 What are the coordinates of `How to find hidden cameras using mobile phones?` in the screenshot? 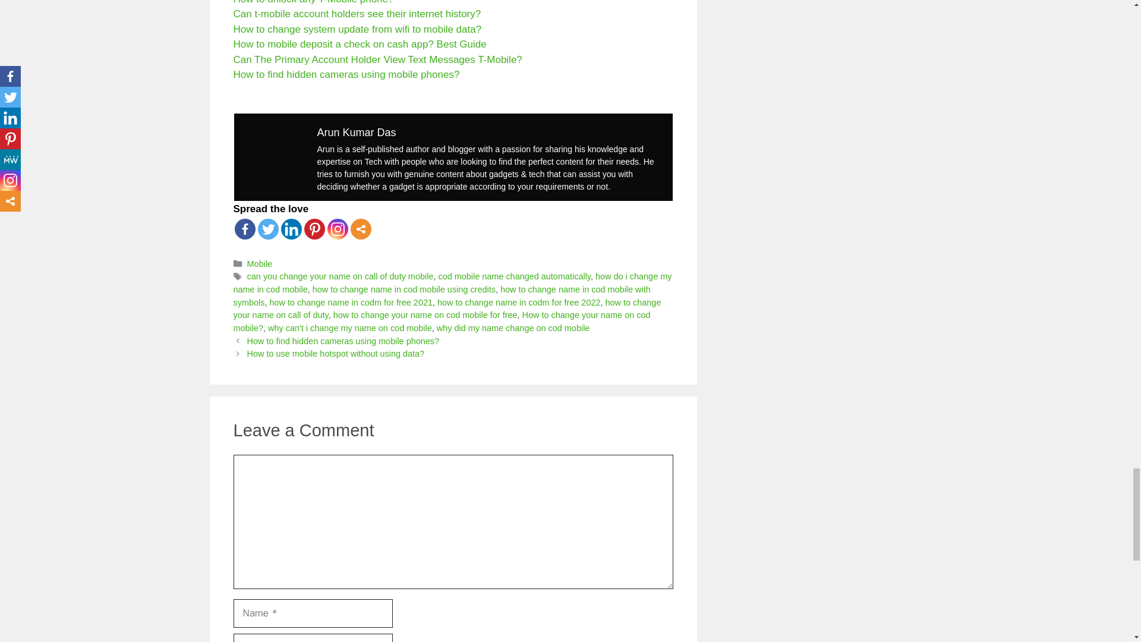 It's located at (346, 74).